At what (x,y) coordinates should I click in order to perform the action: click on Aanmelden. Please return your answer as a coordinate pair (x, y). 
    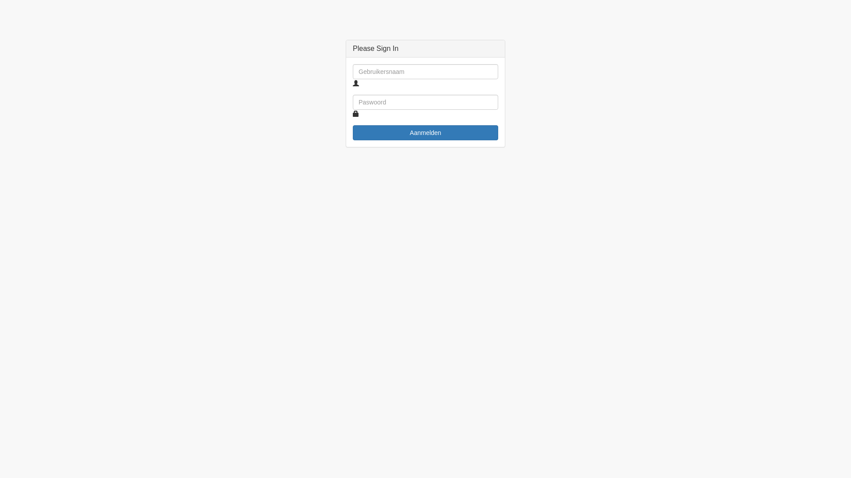
    Looking at the image, I should click on (425, 133).